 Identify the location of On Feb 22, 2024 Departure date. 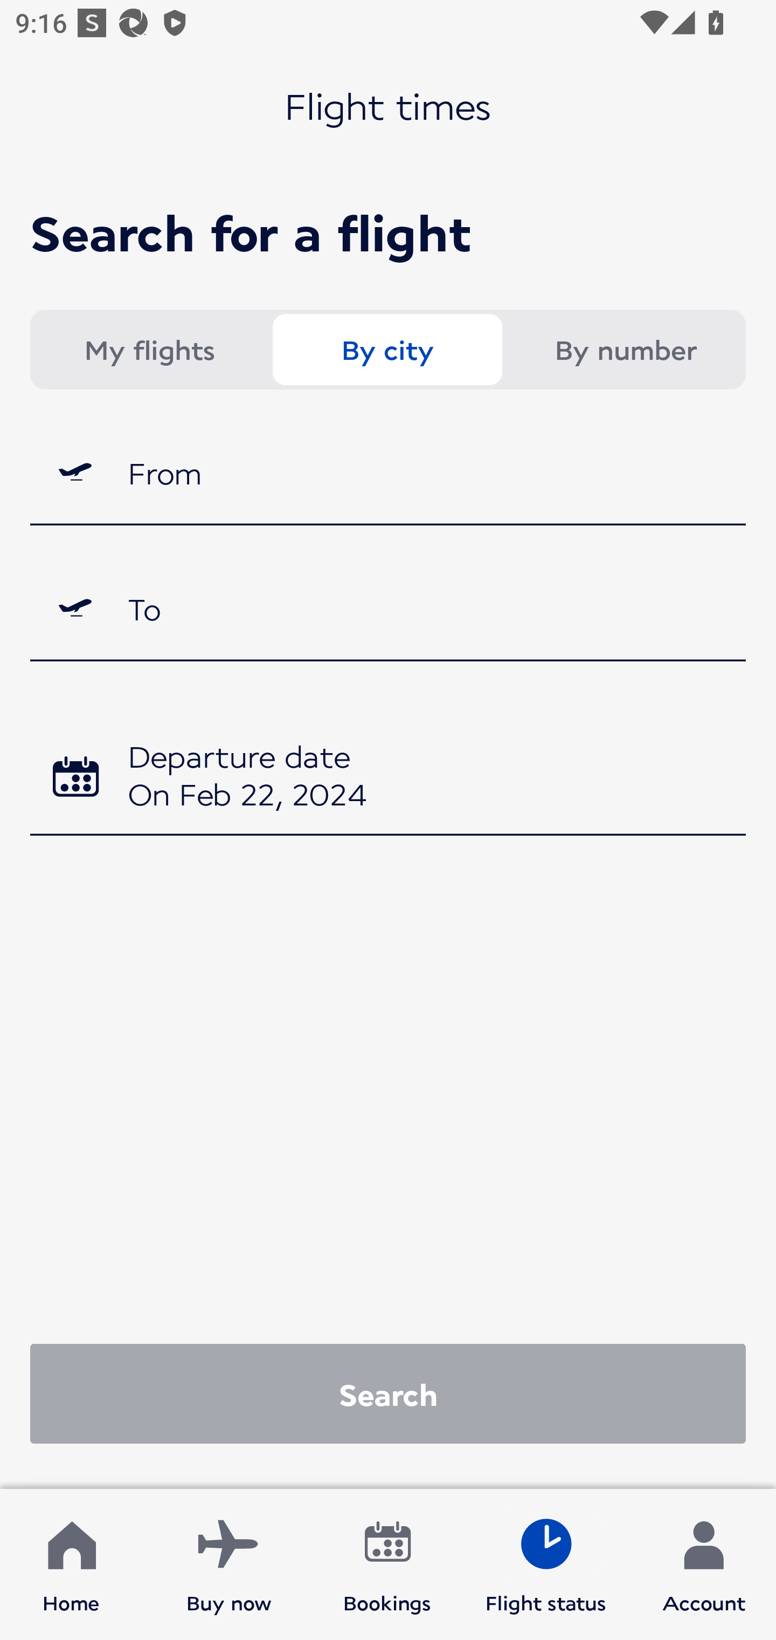
(388, 779).